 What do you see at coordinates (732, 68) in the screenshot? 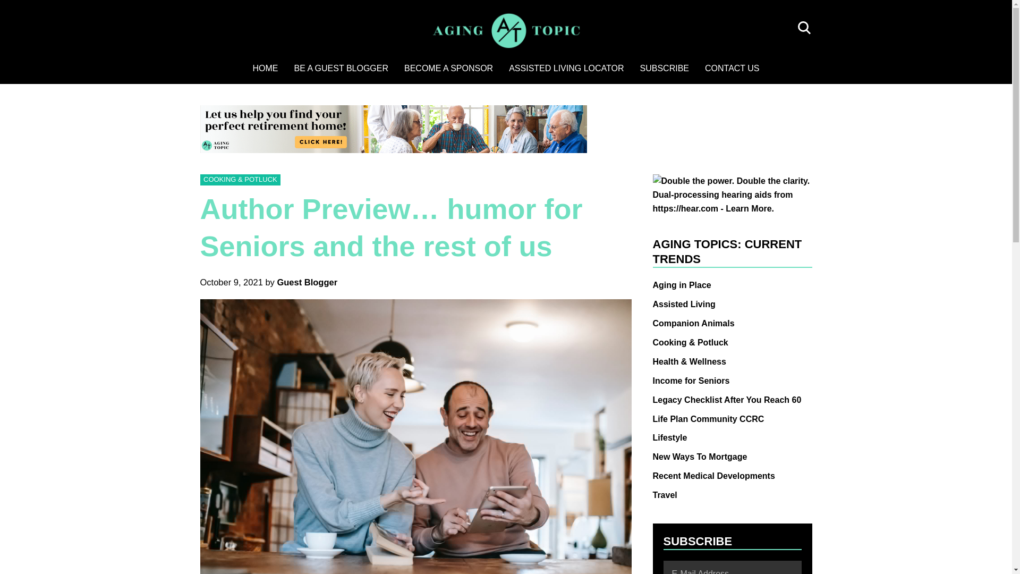
I see `CONTACT US` at bounding box center [732, 68].